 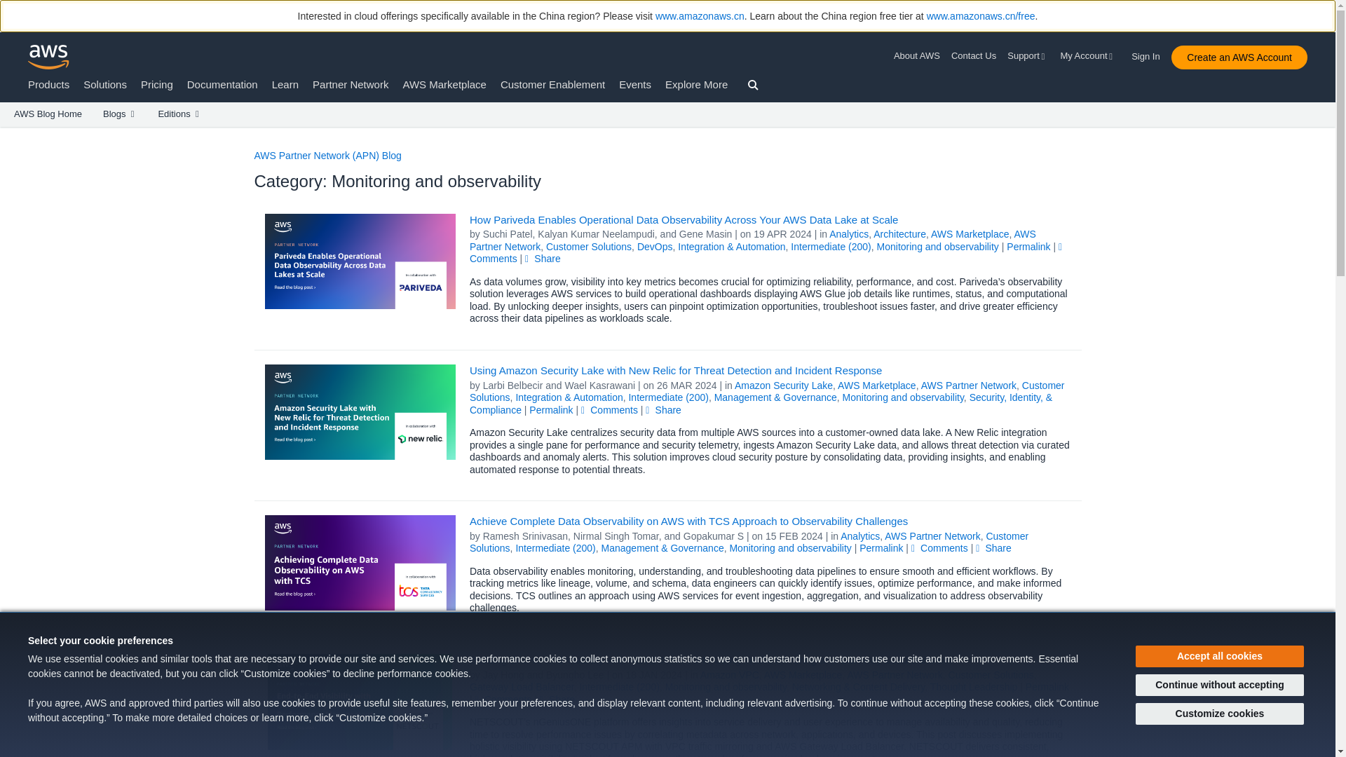 I want to click on About AWS, so click(x=920, y=56).